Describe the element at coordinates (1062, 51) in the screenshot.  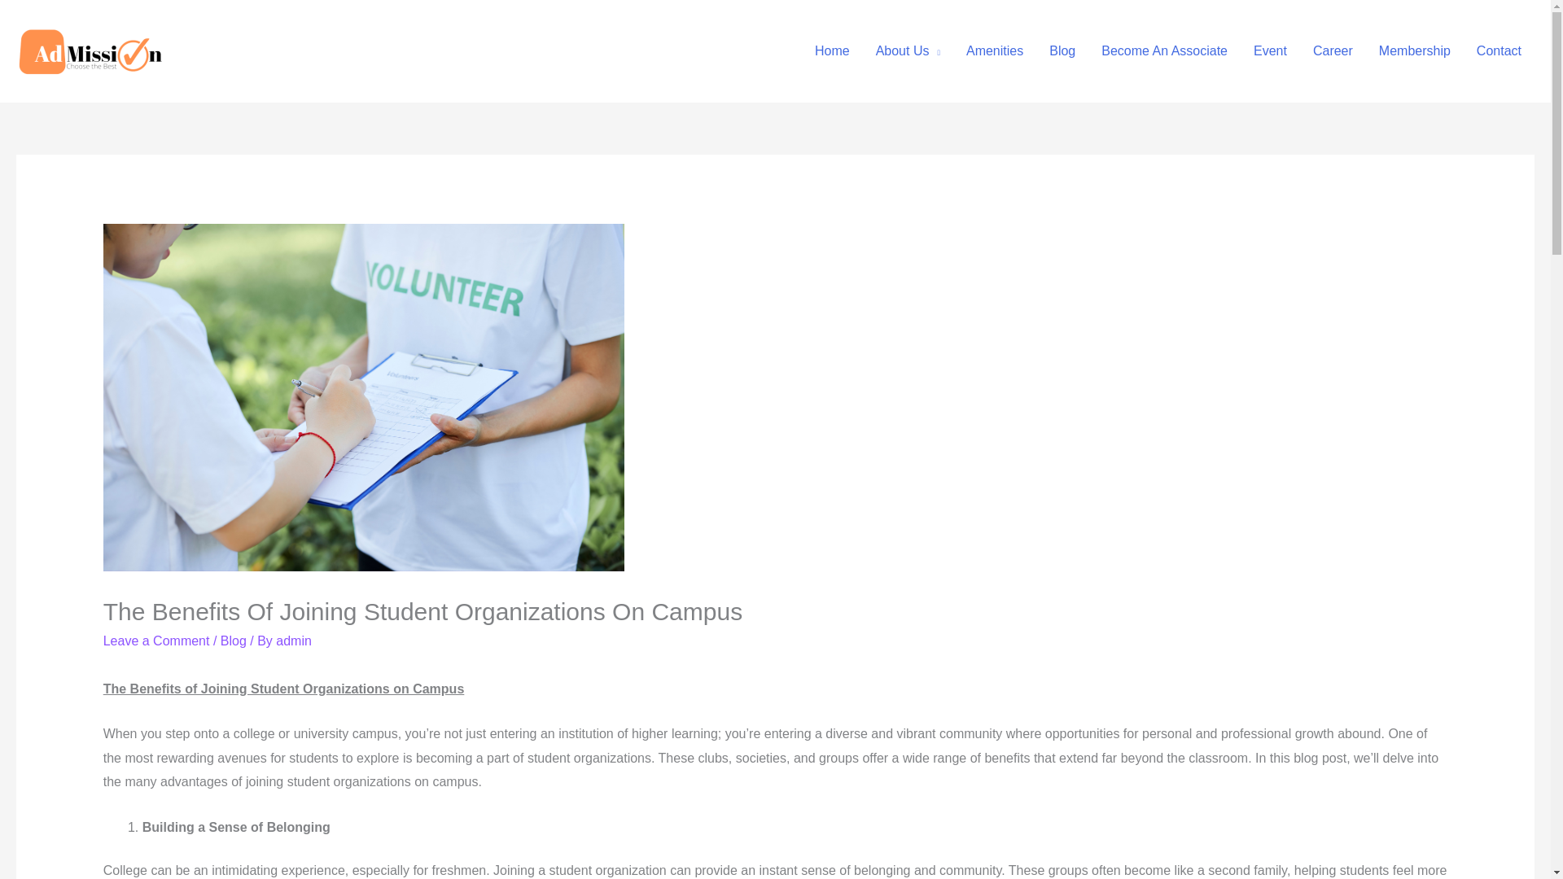
I see `Blog` at that location.